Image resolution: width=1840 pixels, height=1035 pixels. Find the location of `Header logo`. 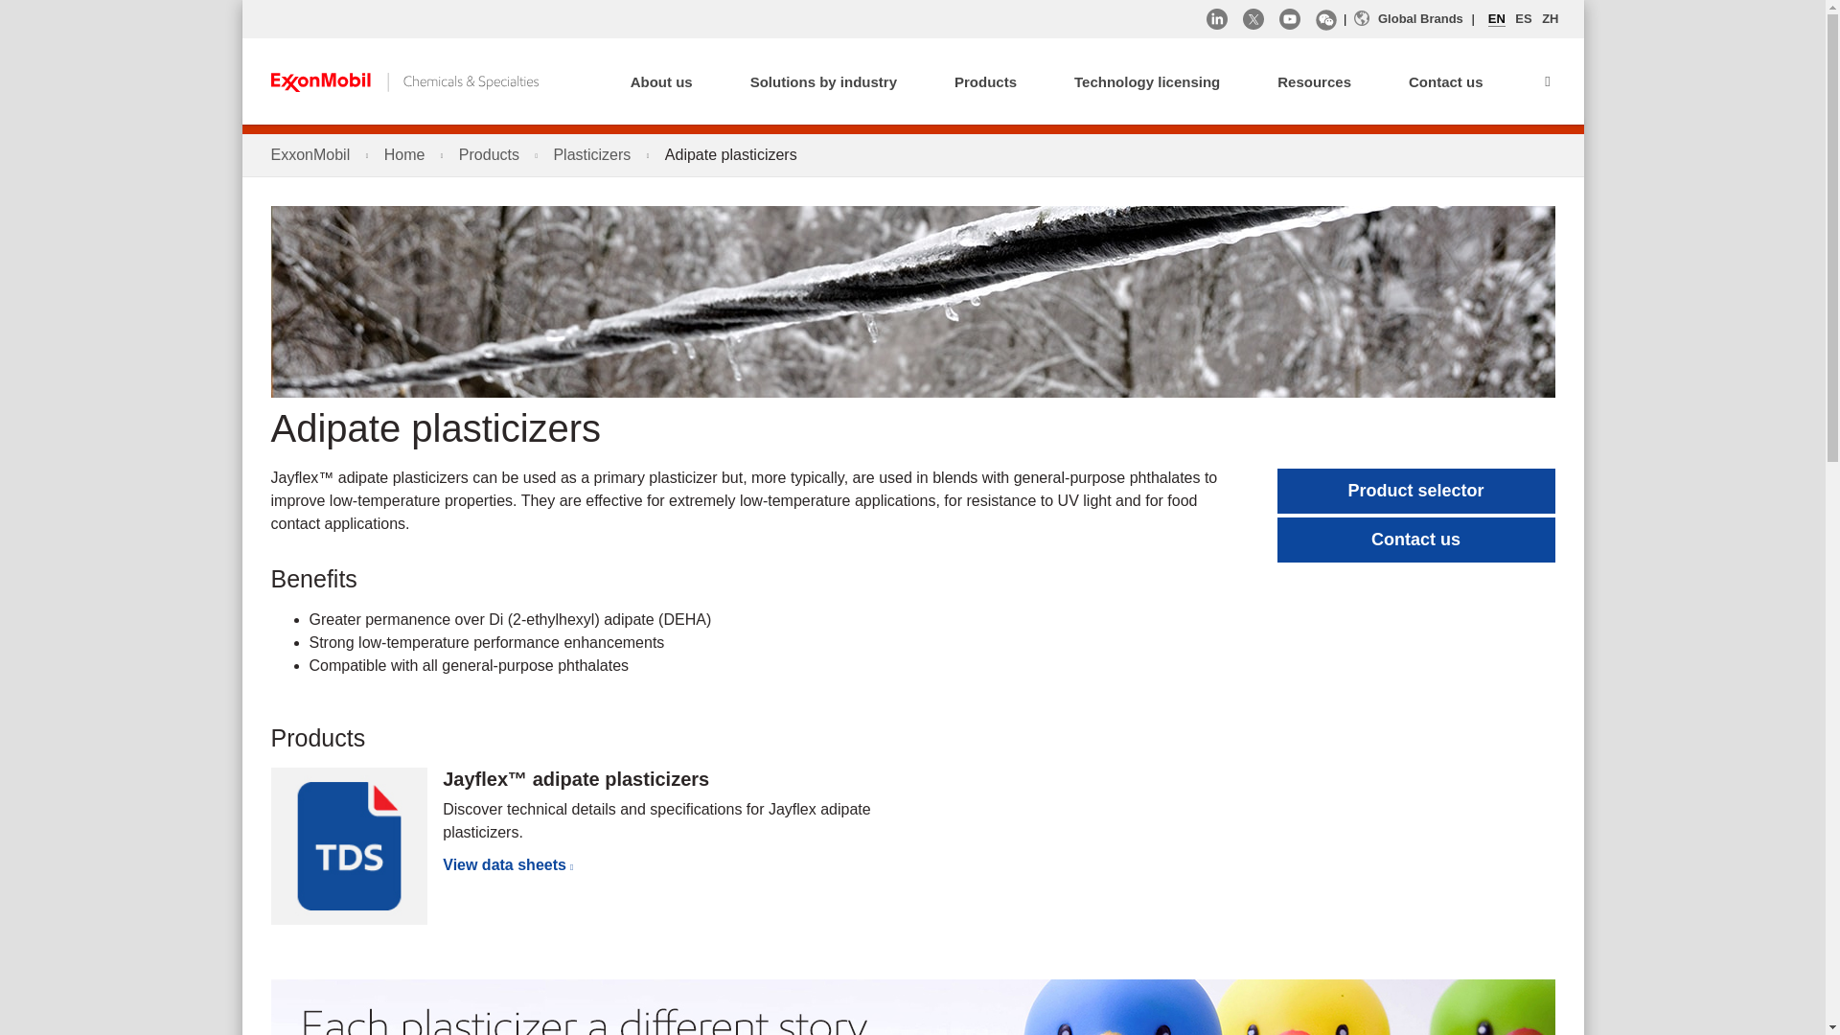

Header logo is located at coordinates (403, 80).